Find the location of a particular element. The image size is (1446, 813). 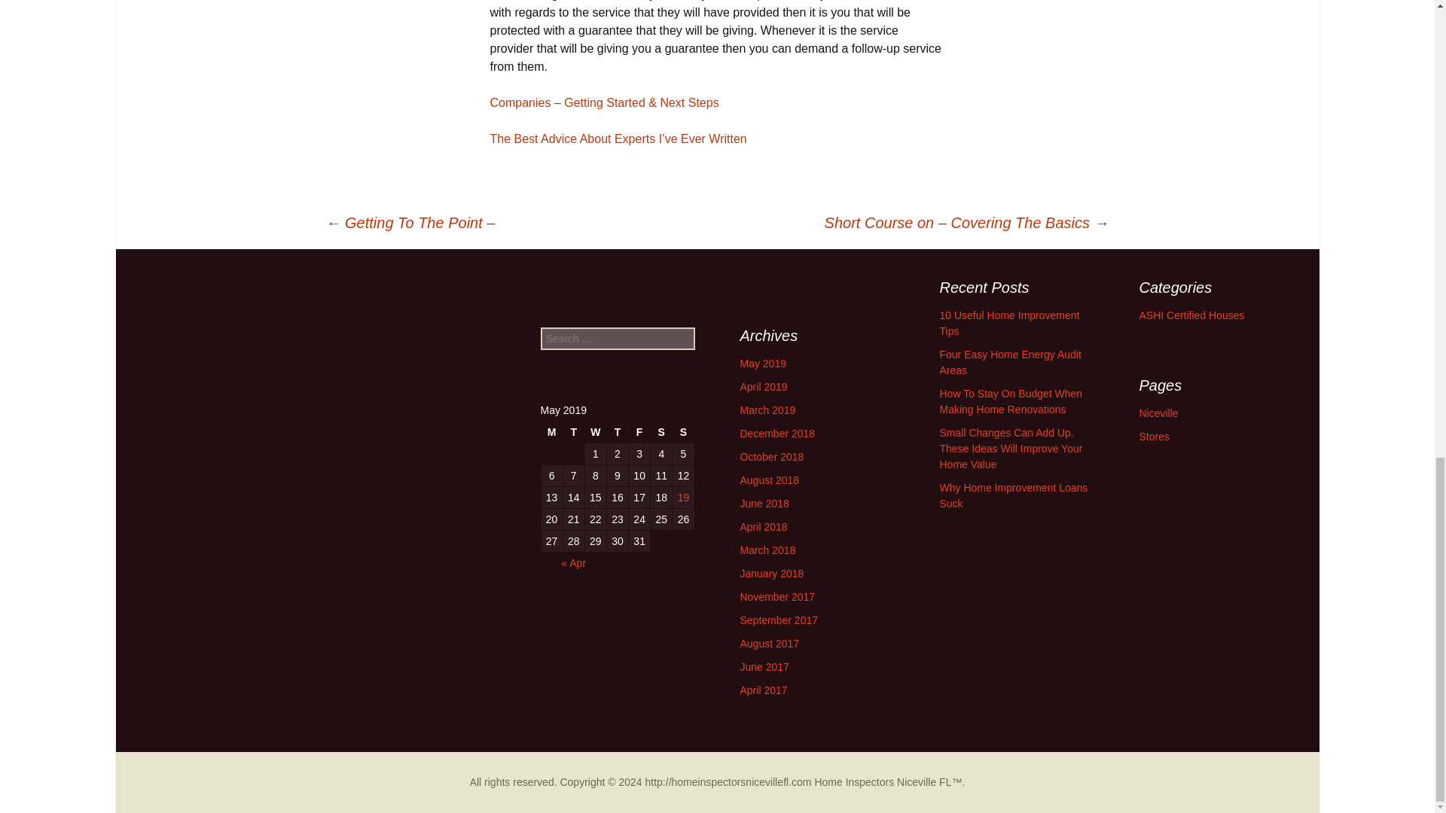

December 2018 is located at coordinates (777, 434).